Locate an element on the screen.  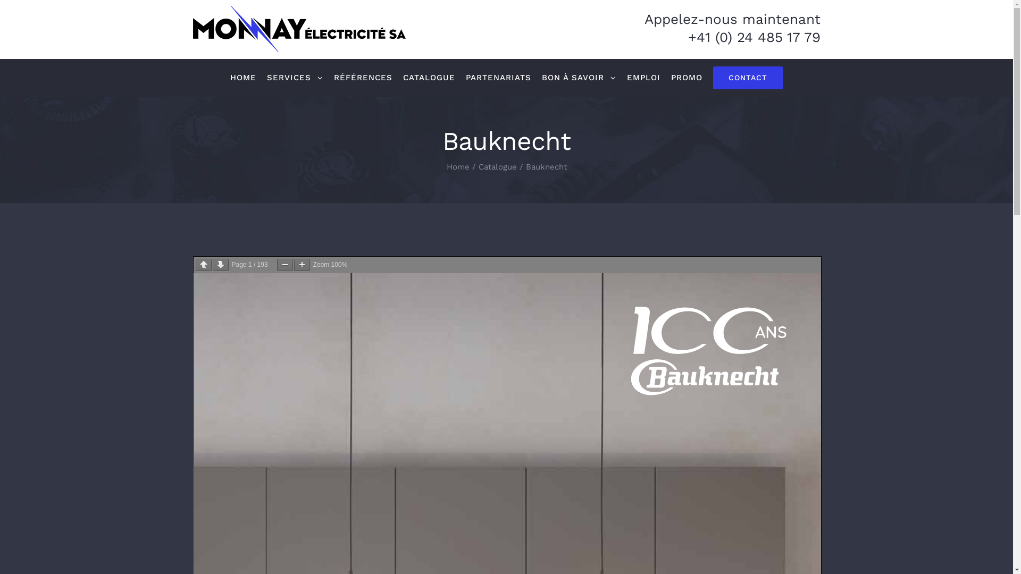
Zoomer is located at coordinates (302, 265).